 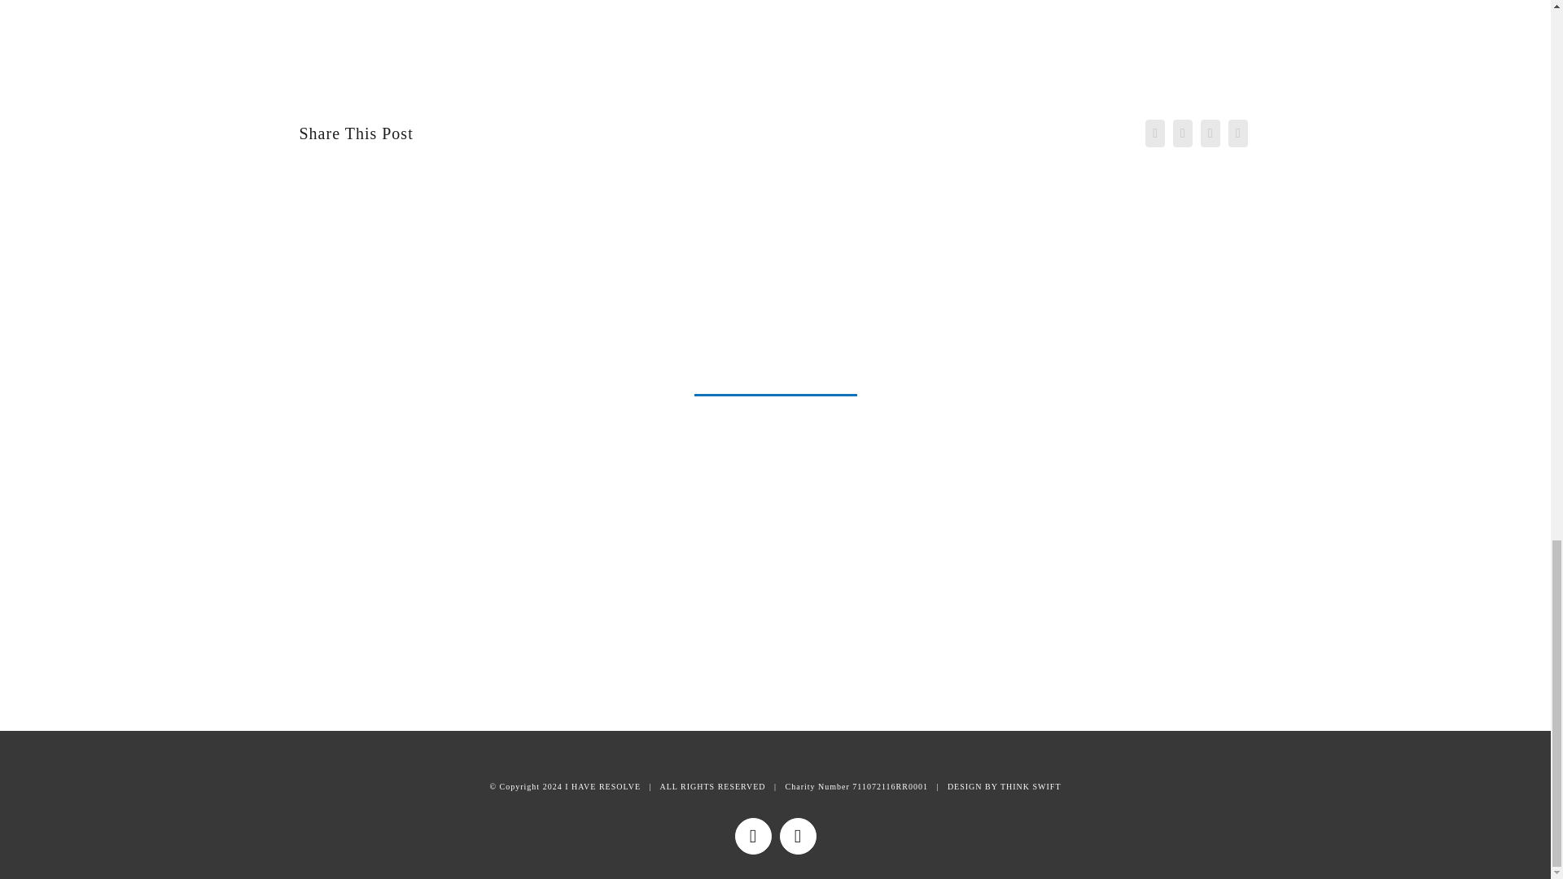 What do you see at coordinates (682, 552) in the screenshot?
I see `VOLUNTEER` at bounding box center [682, 552].